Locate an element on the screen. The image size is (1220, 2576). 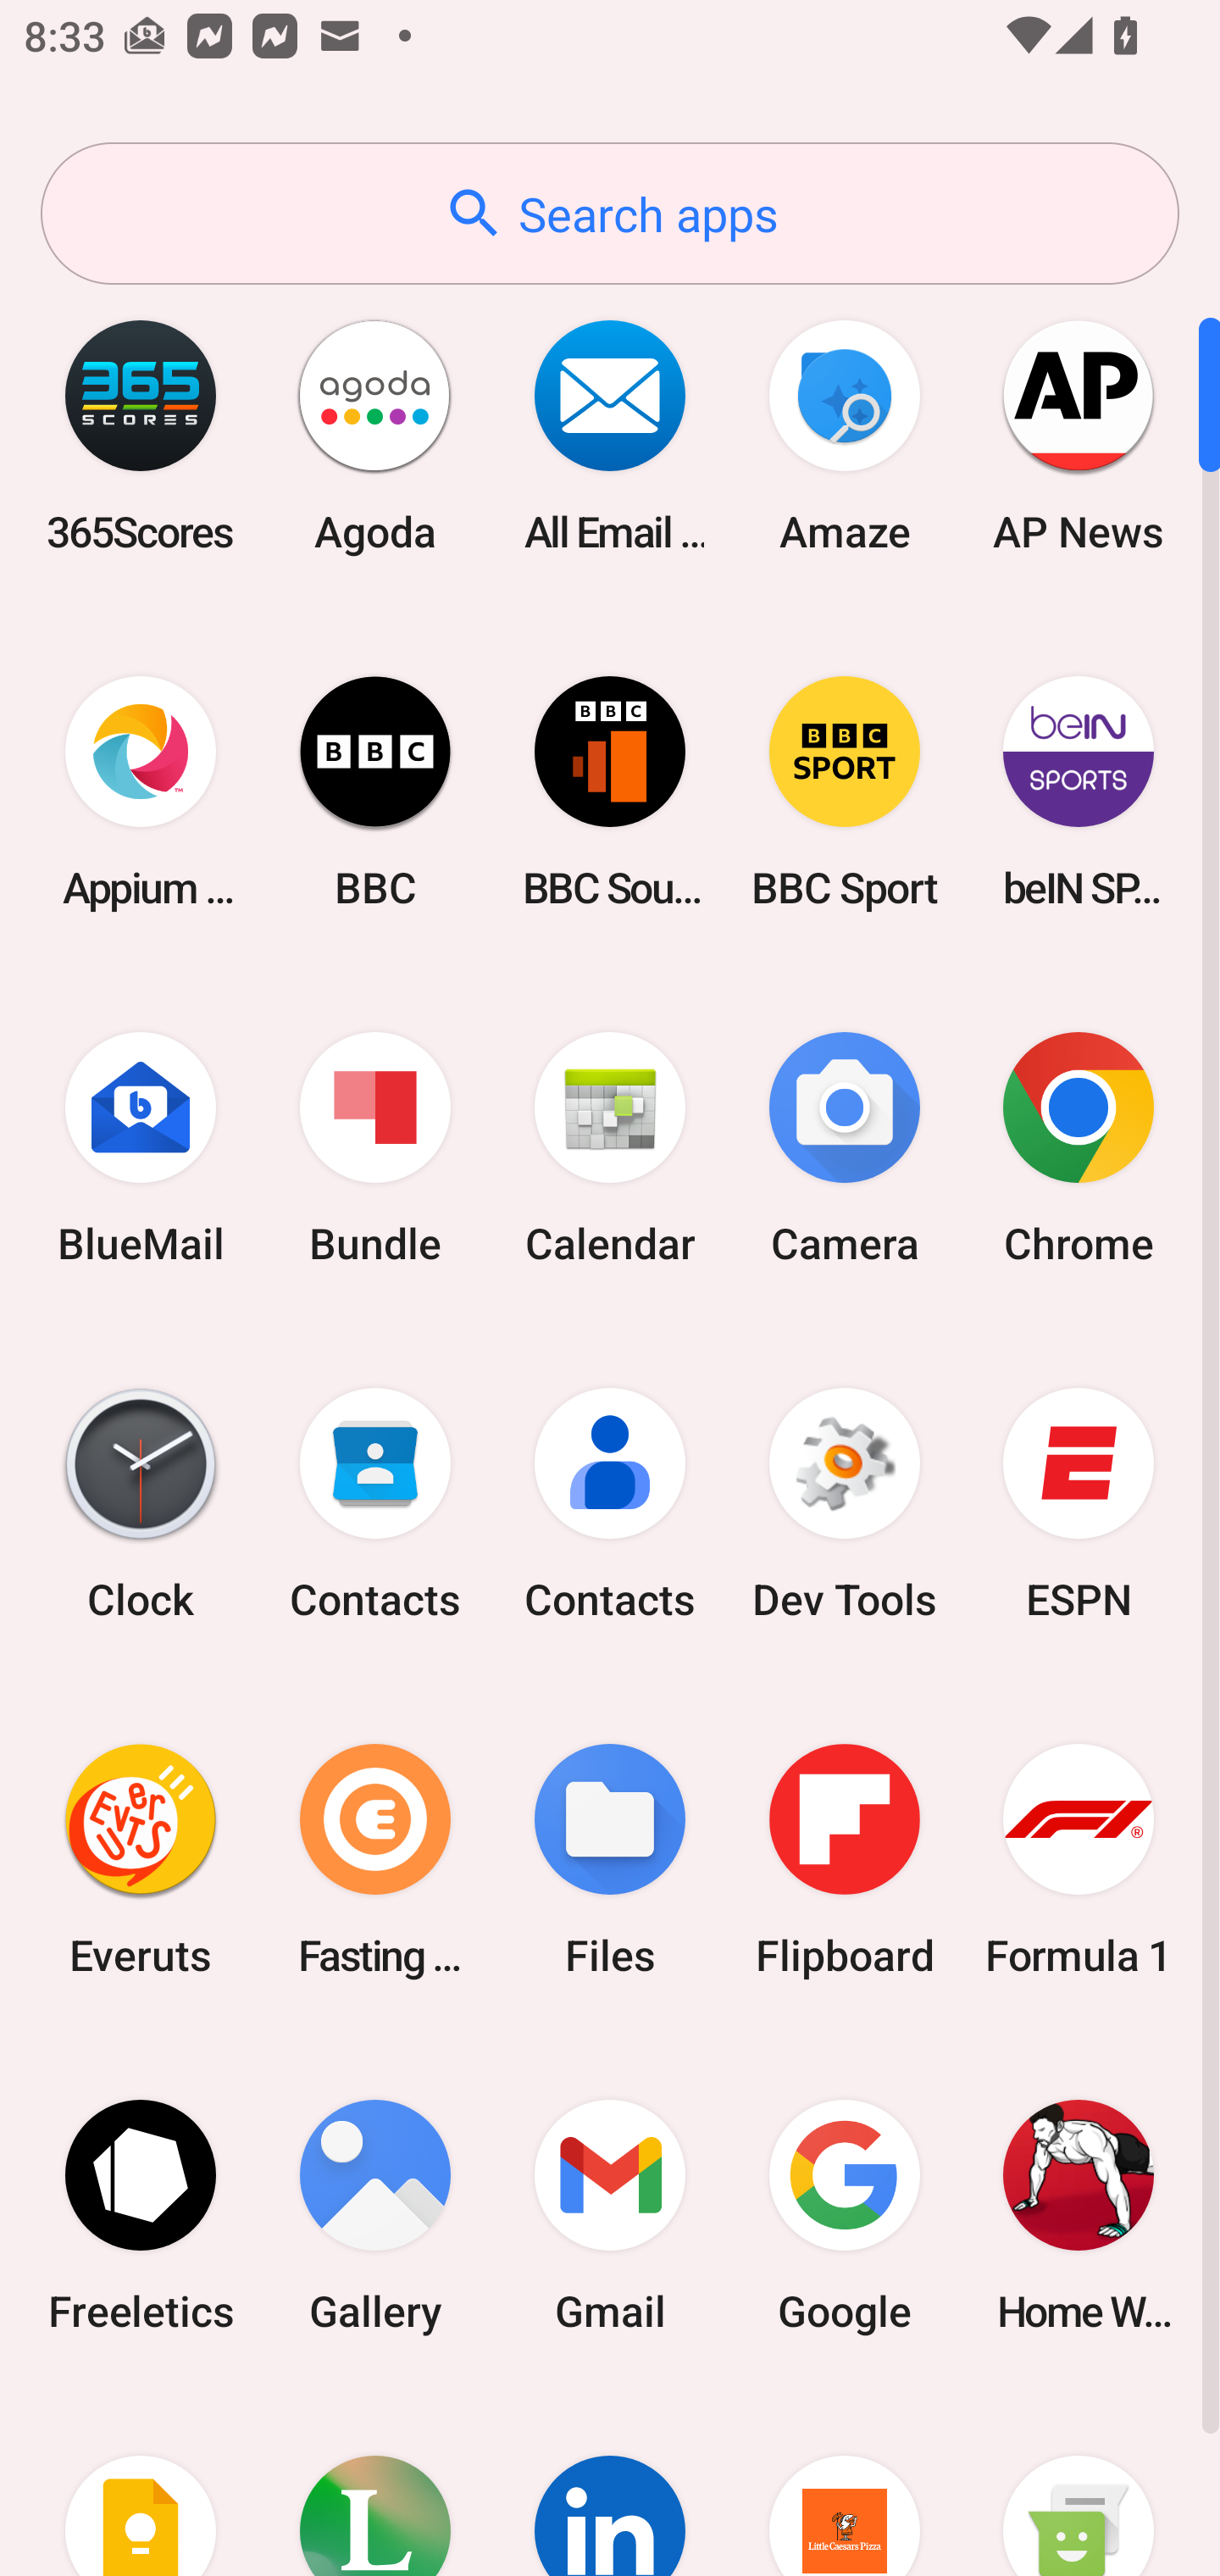
Appium Settings is located at coordinates (141, 791).